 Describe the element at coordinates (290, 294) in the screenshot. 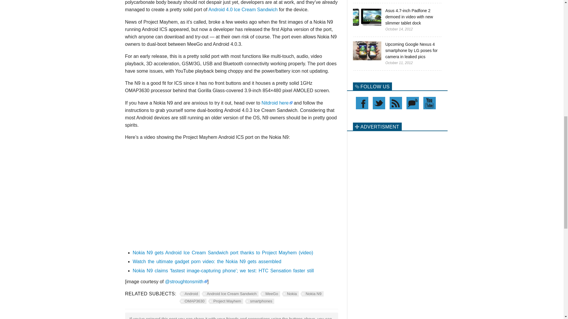

I see `Nokia` at that location.